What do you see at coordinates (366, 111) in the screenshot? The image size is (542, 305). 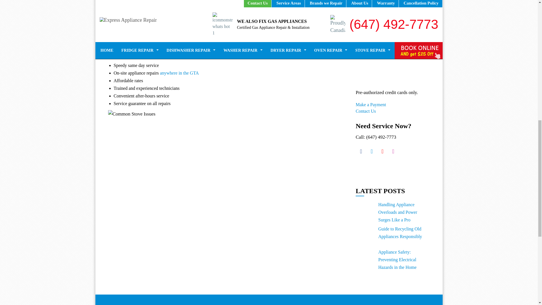 I see `Contact Us` at bounding box center [366, 111].